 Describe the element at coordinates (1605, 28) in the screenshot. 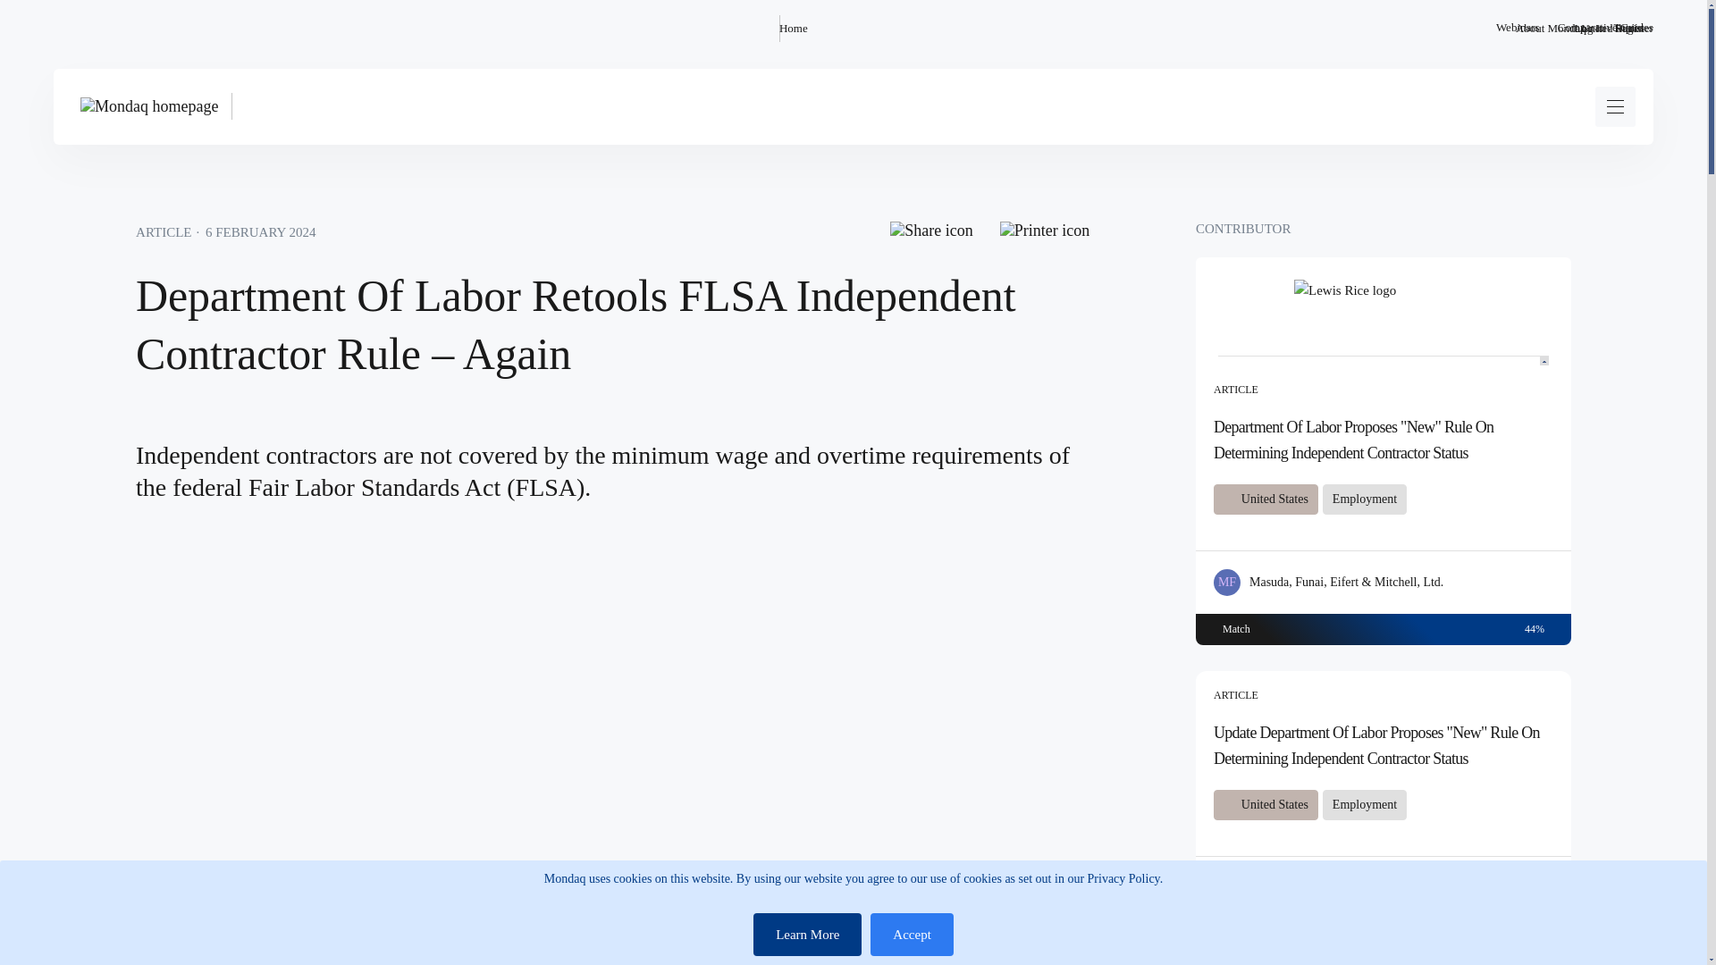

I see `Comparative Guides` at that location.